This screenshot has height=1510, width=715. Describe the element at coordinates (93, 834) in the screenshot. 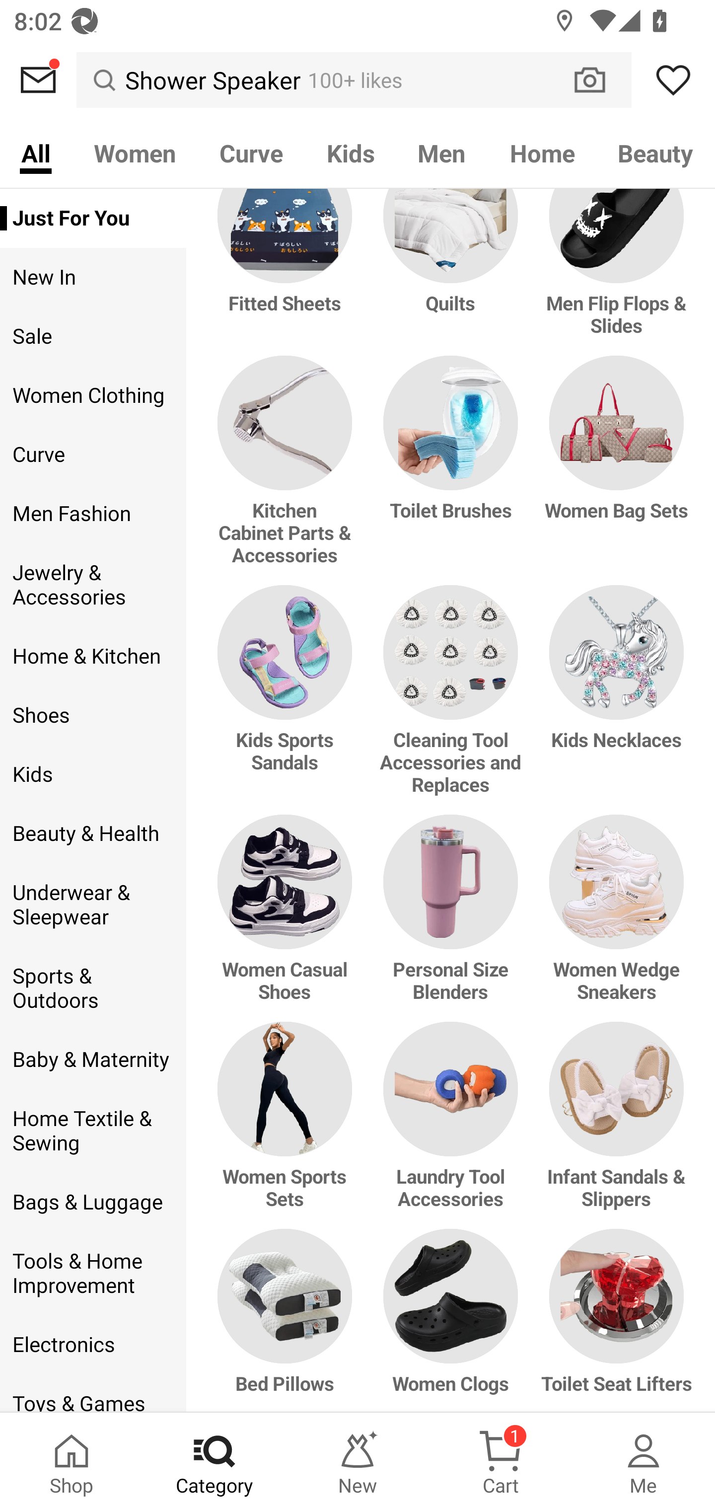

I see `Beauty & Health` at that location.